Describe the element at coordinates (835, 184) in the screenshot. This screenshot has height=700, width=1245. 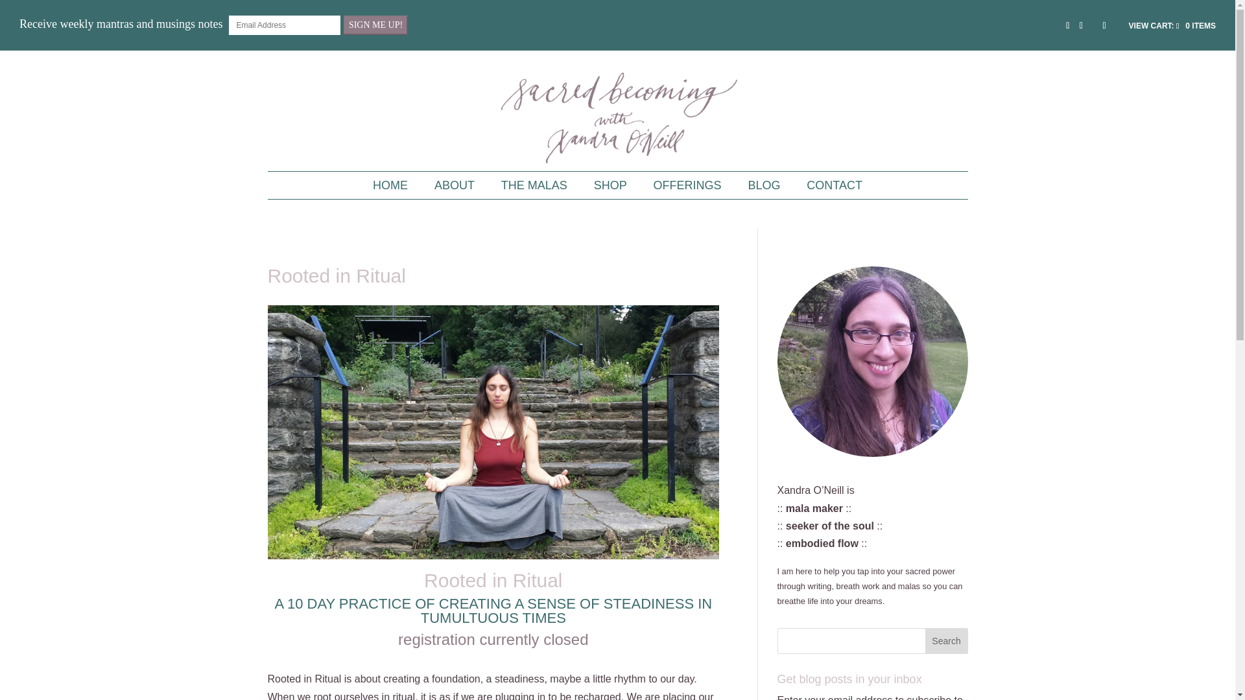
I see `CONTACT` at that location.